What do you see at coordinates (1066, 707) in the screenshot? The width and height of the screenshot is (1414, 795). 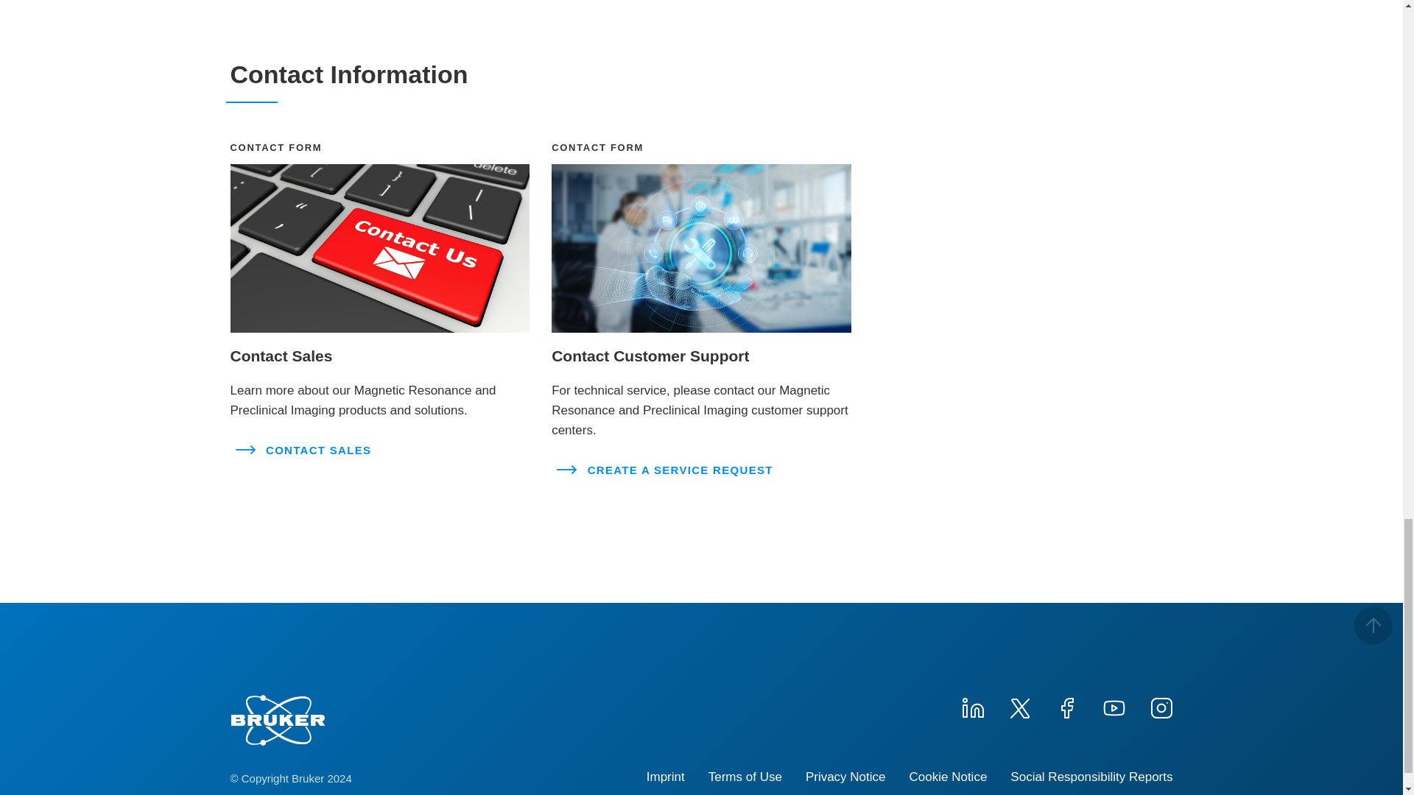 I see `facebook` at bounding box center [1066, 707].